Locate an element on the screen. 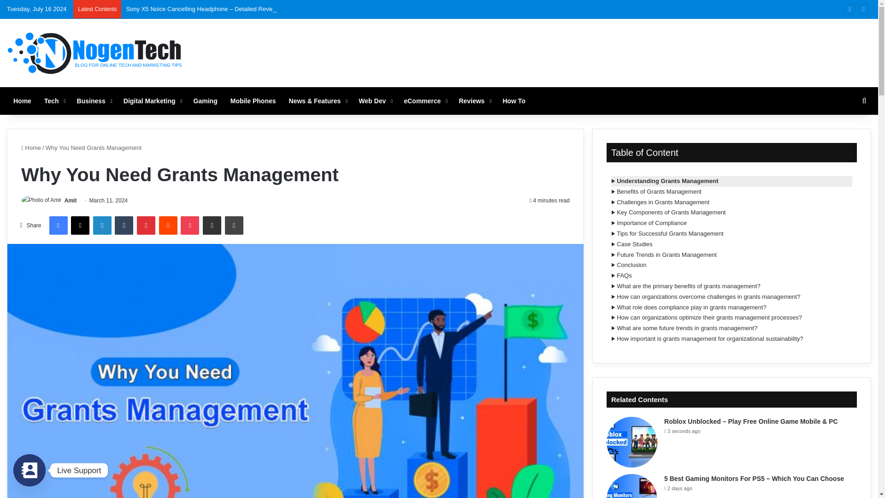 The height and width of the screenshot is (498, 885). Gaming is located at coordinates (205, 101).